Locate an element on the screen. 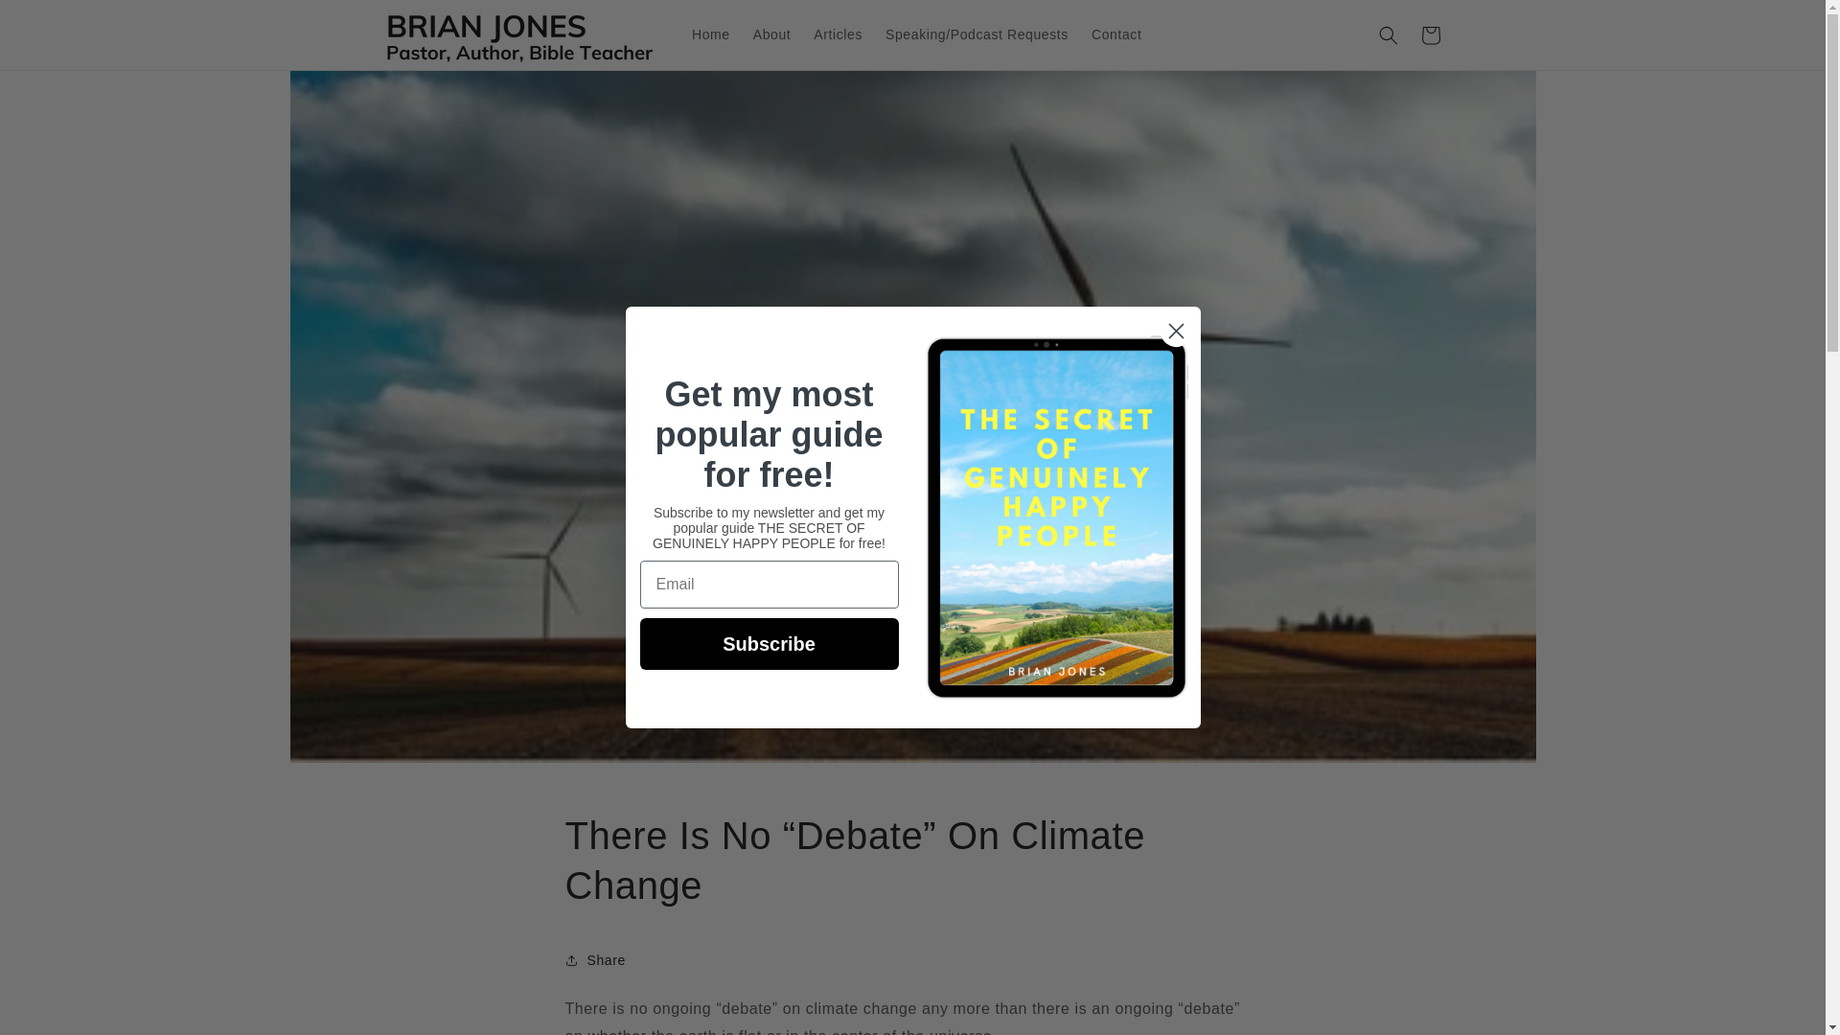 This screenshot has width=1840, height=1035. Skip to content is located at coordinates (57, 22).